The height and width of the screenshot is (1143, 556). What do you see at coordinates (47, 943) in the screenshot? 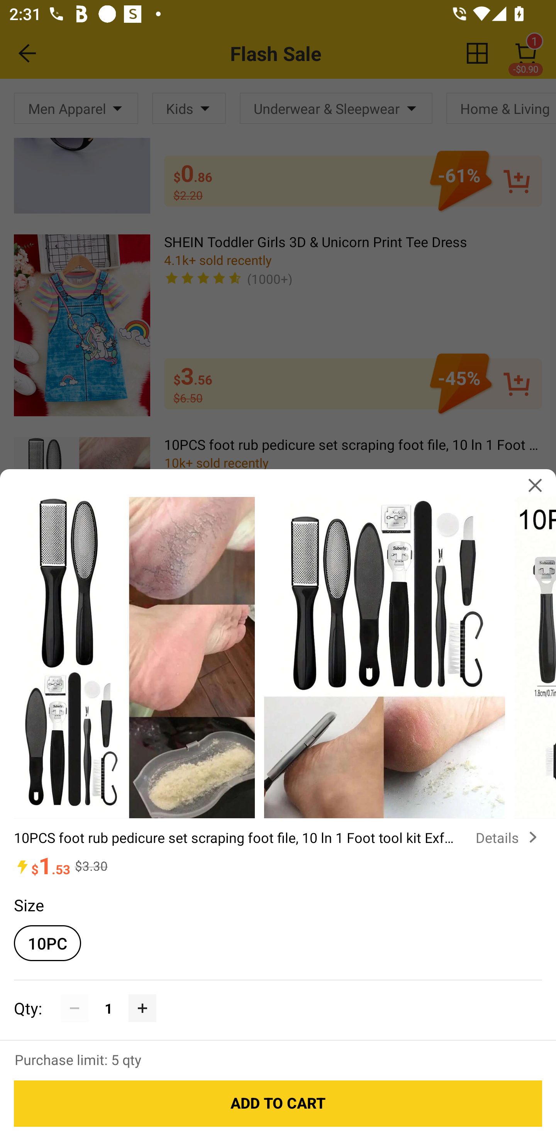
I see `10PC 10PCselected option` at bounding box center [47, 943].